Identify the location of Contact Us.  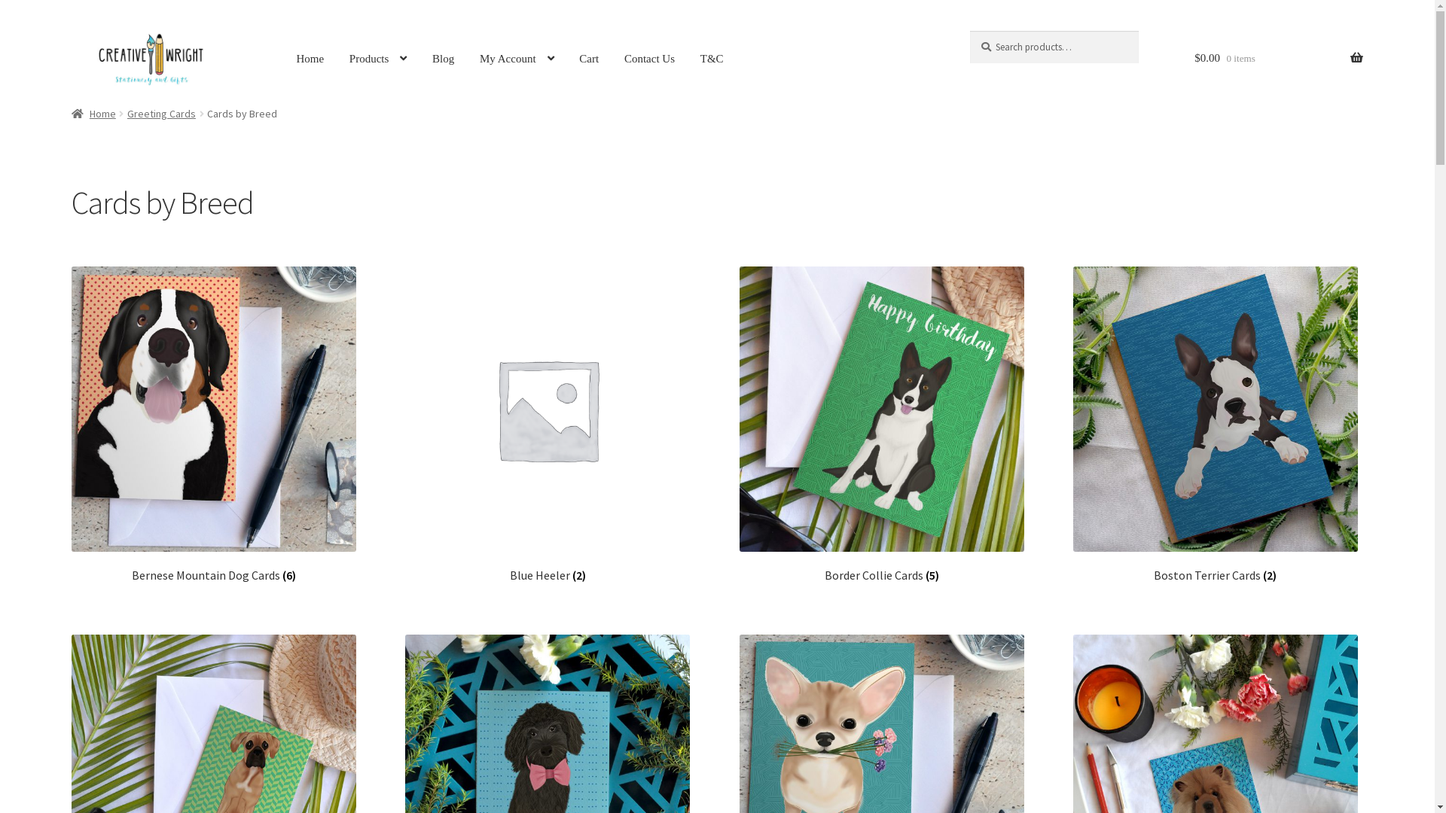
(649, 59).